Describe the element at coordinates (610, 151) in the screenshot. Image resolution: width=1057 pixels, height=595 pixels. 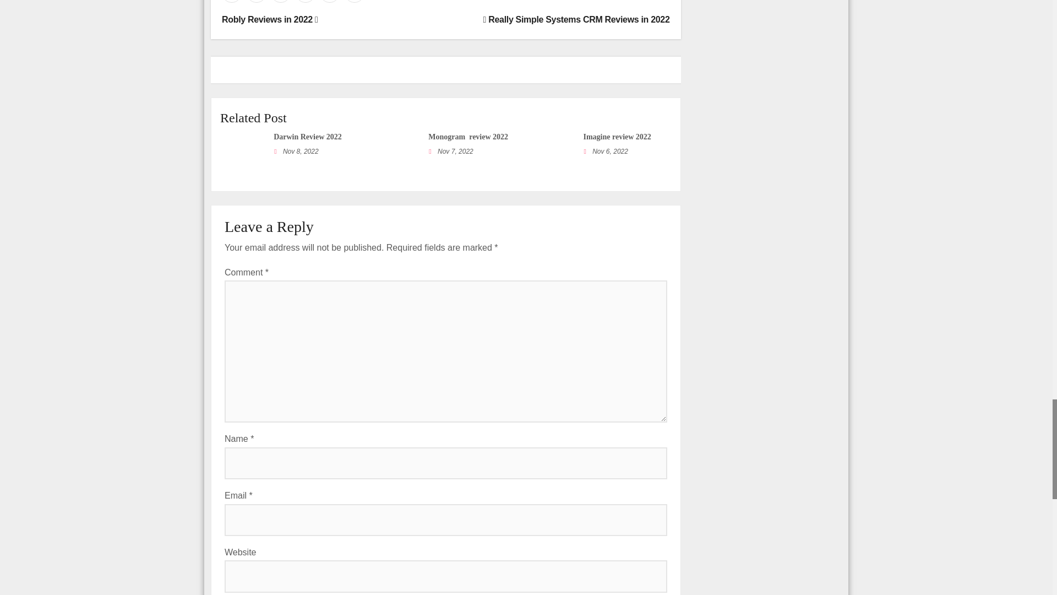
I see `Nov 6, 2022` at that location.